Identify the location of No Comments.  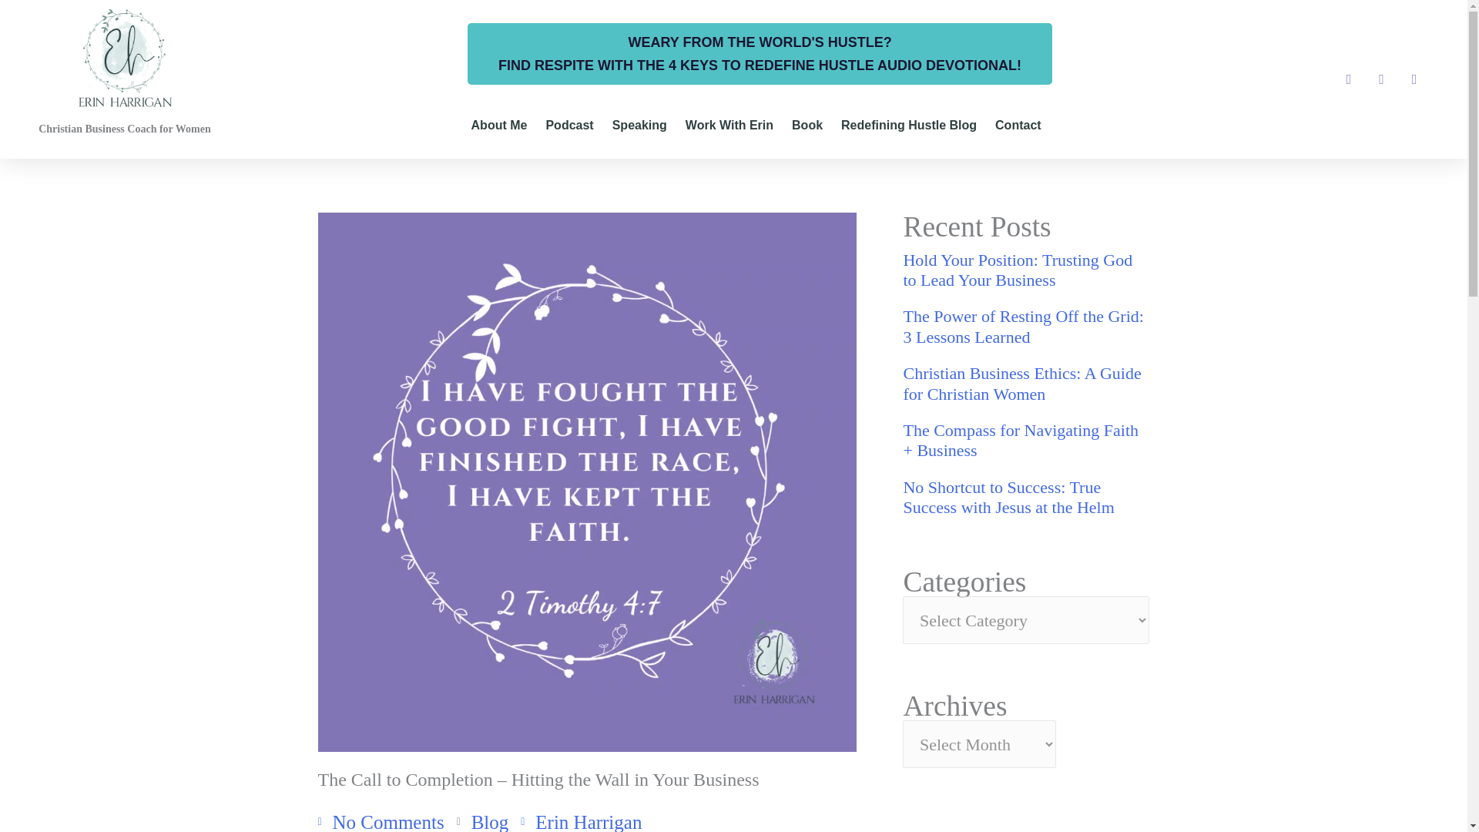
(381, 820).